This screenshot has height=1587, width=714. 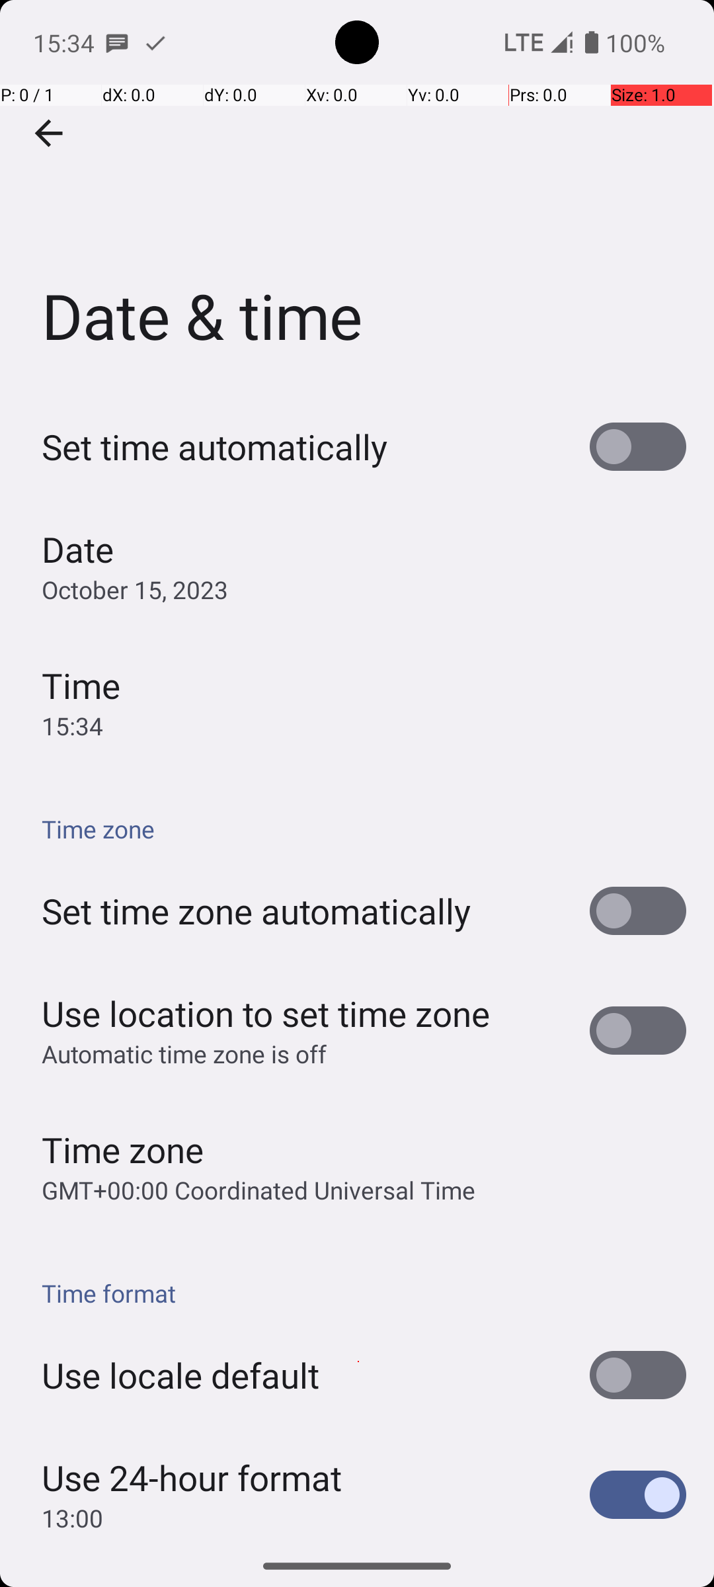 What do you see at coordinates (135, 590) in the screenshot?
I see `October 15, 2023` at bounding box center [135, 590].